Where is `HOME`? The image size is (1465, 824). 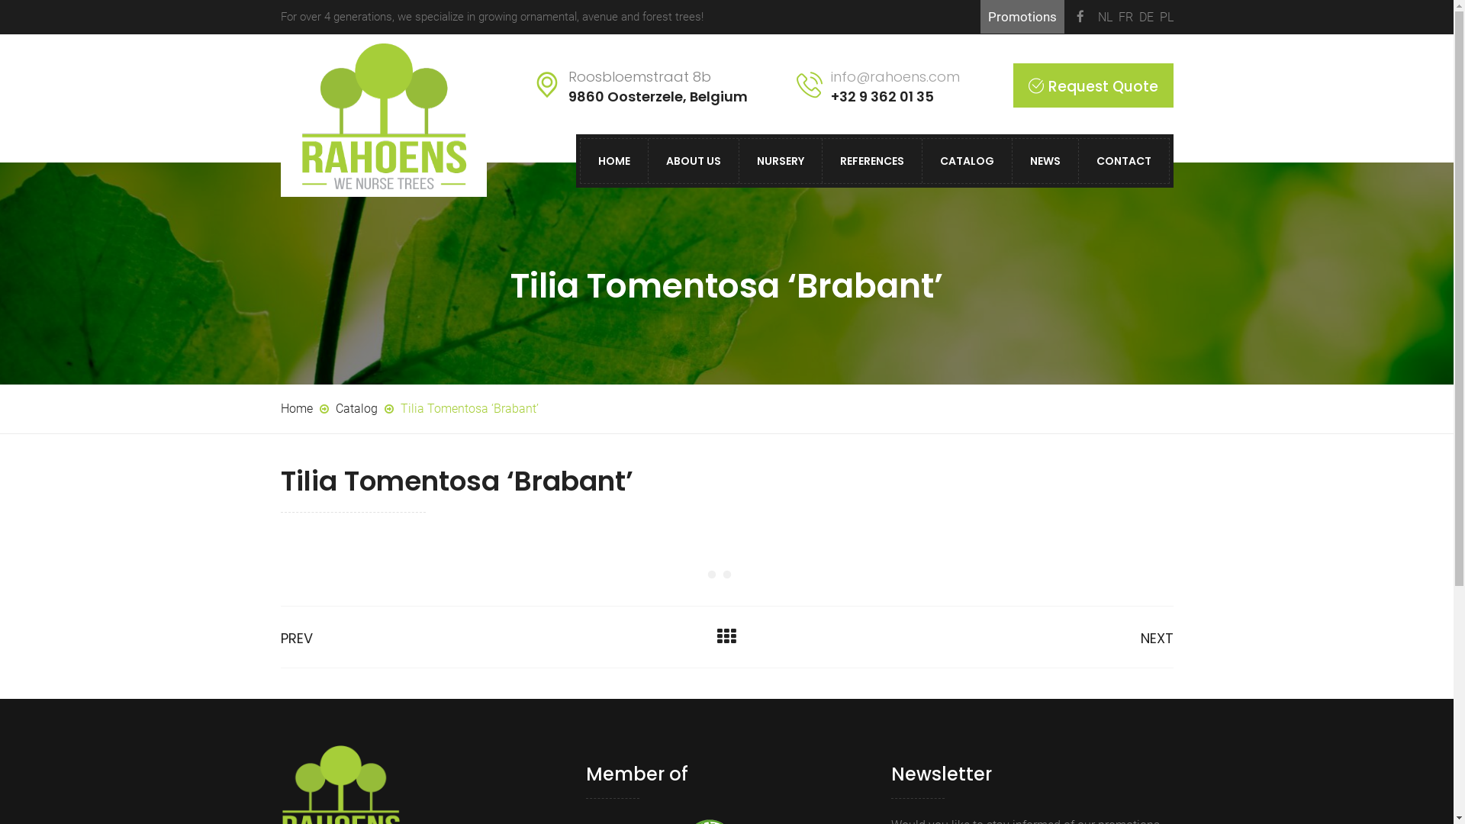
HOME is located at coordinates (614, 161).